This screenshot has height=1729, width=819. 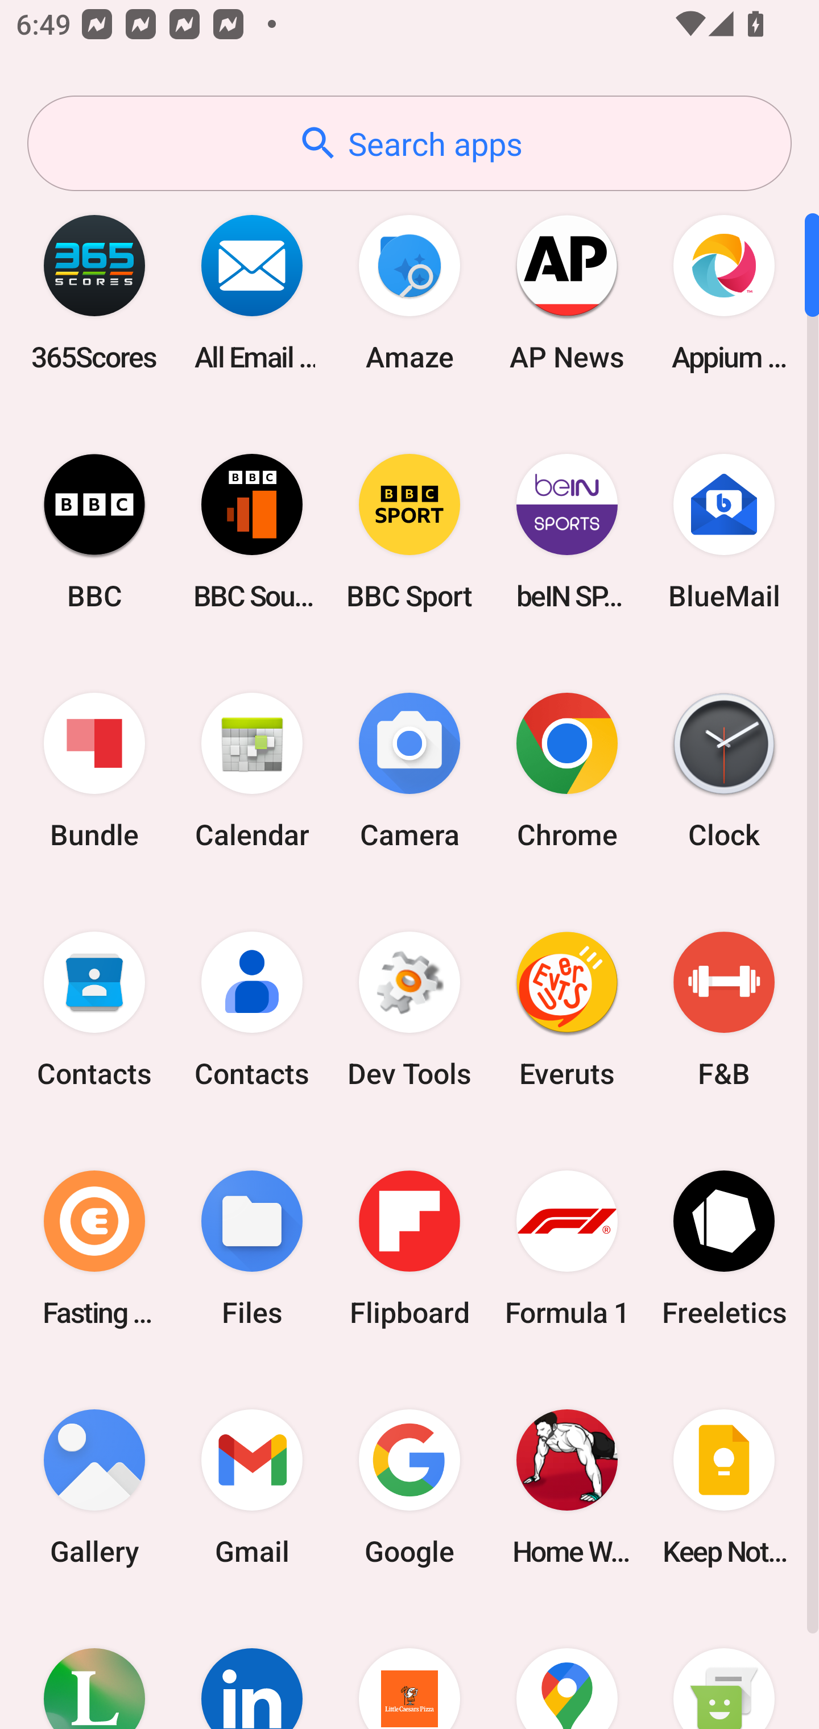 I want to click on Flipboard, so click(x=409, y=1248).